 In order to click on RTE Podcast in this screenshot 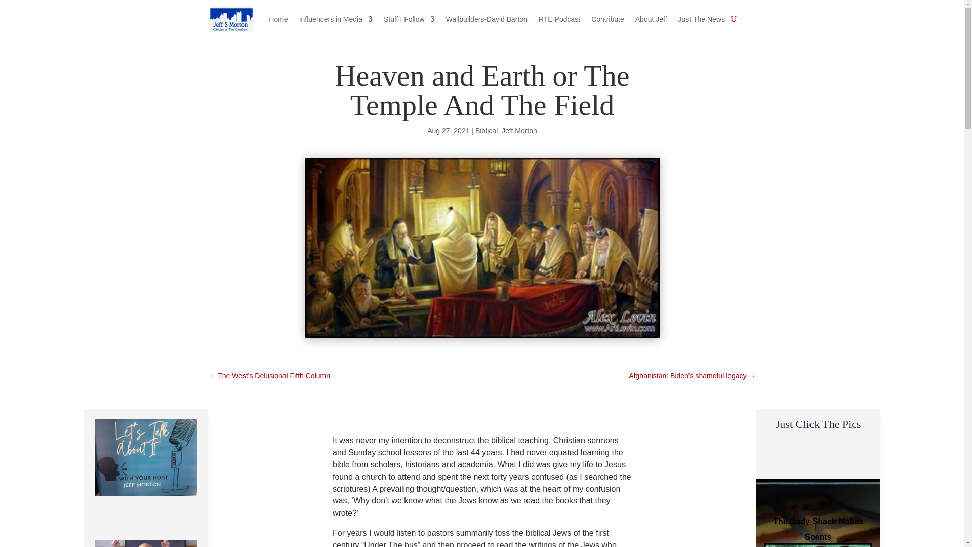, I will do `click(559, 19)`.